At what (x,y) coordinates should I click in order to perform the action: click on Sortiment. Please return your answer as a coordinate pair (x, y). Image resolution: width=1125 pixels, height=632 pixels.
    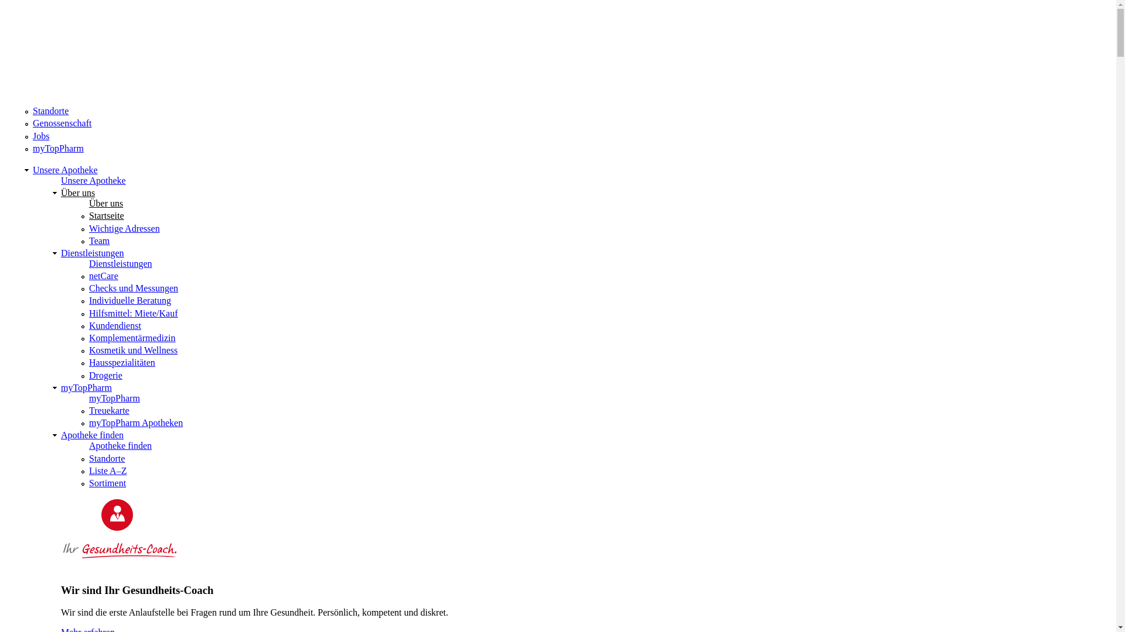
    Looking at the image, I should click on (108, 483).